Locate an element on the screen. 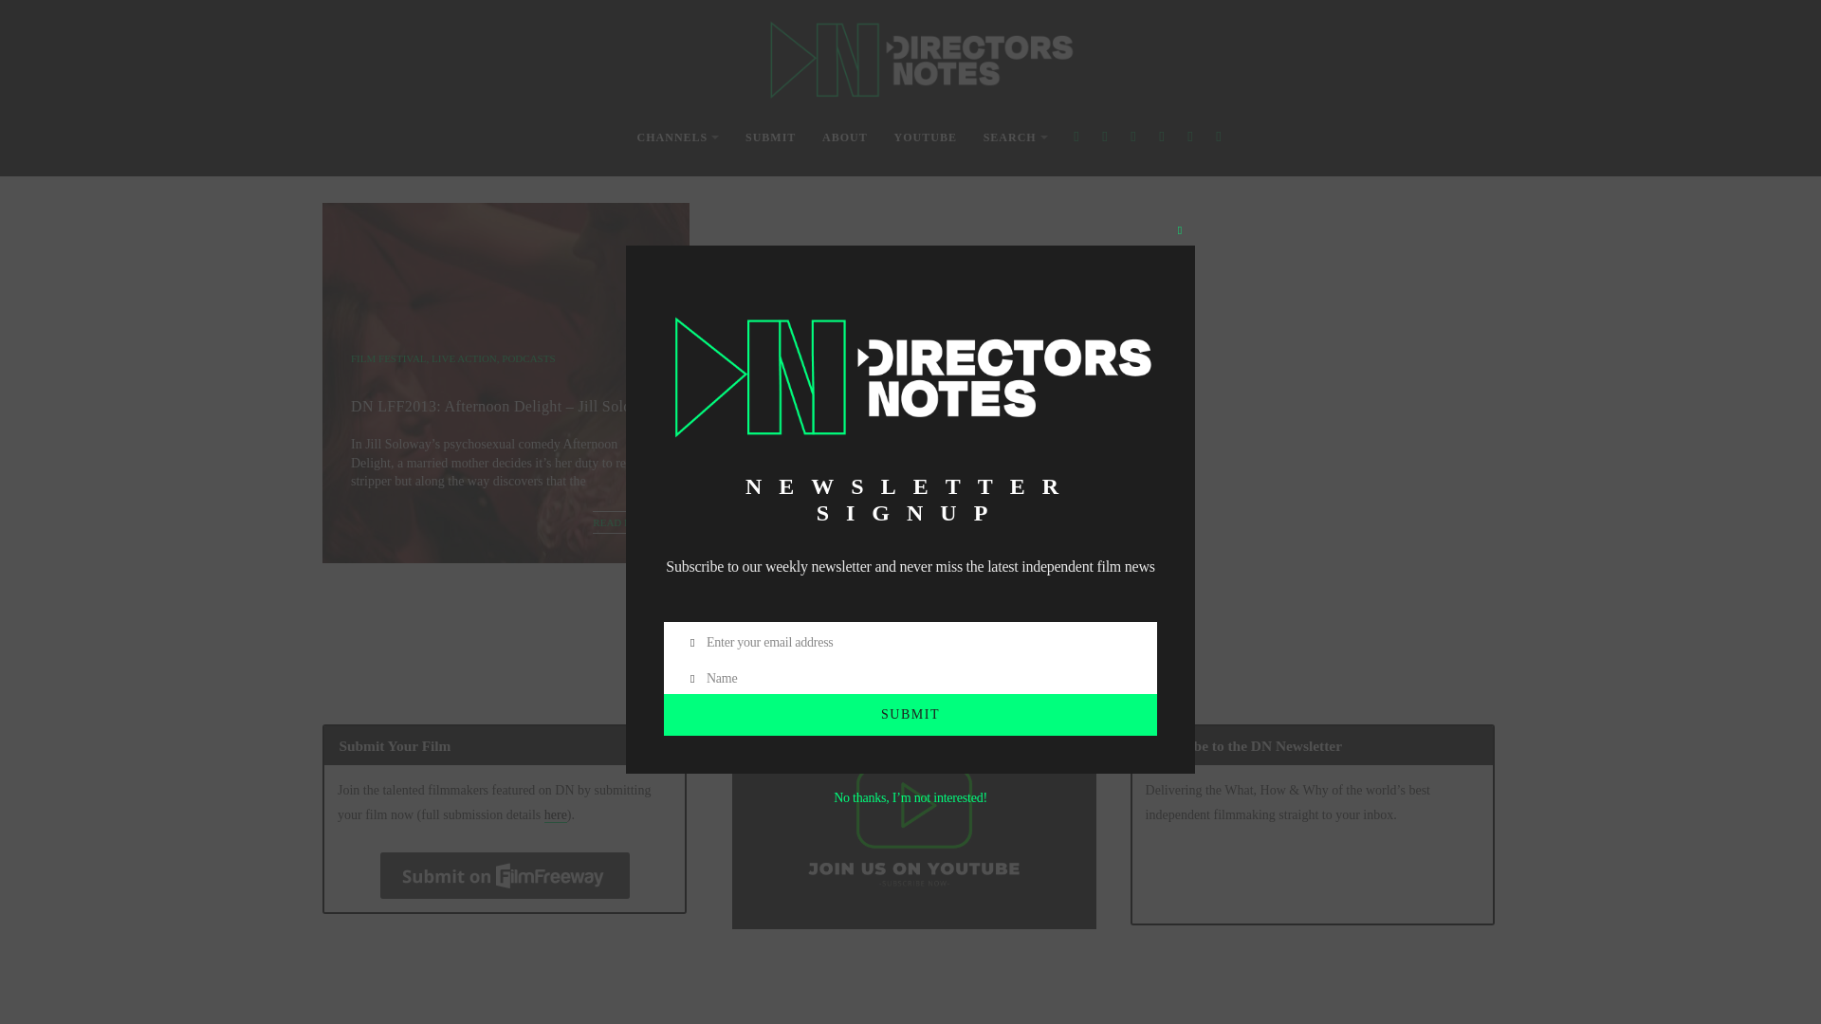 This screenshot has width=1821, height=1024. SUBMIT is located at coordinates (770, 39).